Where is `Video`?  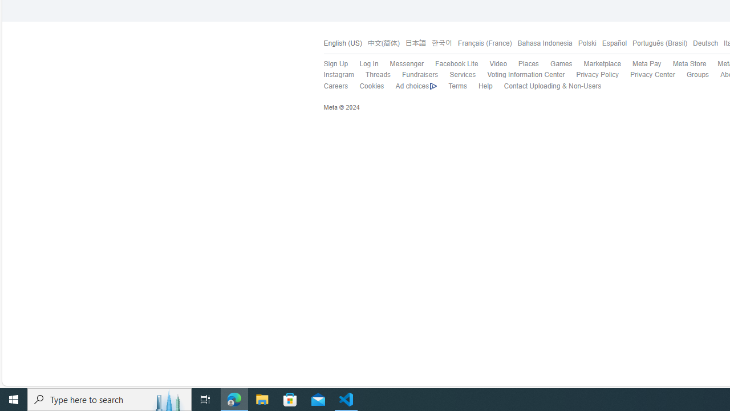
Video is located at coordinates (493, 64).